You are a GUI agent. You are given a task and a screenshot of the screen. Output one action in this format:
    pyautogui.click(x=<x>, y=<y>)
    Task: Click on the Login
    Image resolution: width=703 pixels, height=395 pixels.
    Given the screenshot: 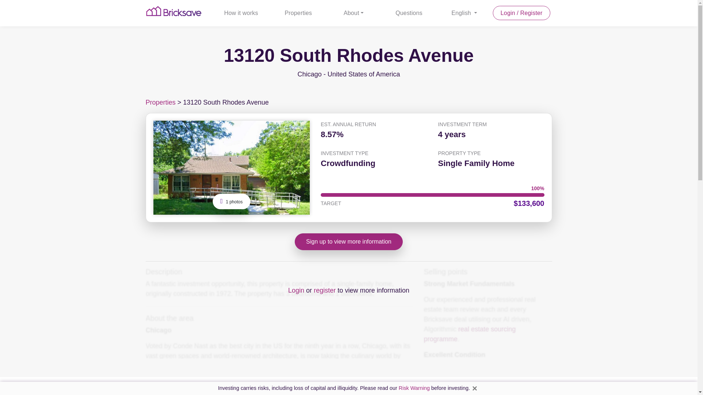 What is the action you would take?
    pyautogui.click(x=296, y=290)
    